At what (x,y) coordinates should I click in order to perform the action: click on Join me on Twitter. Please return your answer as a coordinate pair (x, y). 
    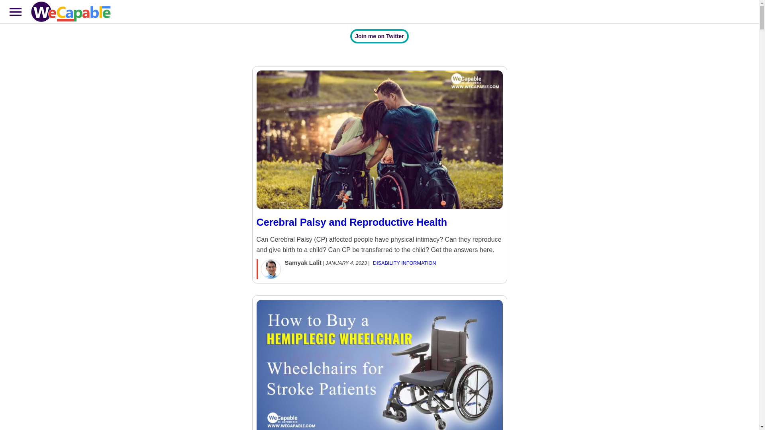
    Looking at the image, I should click on (379, 36).